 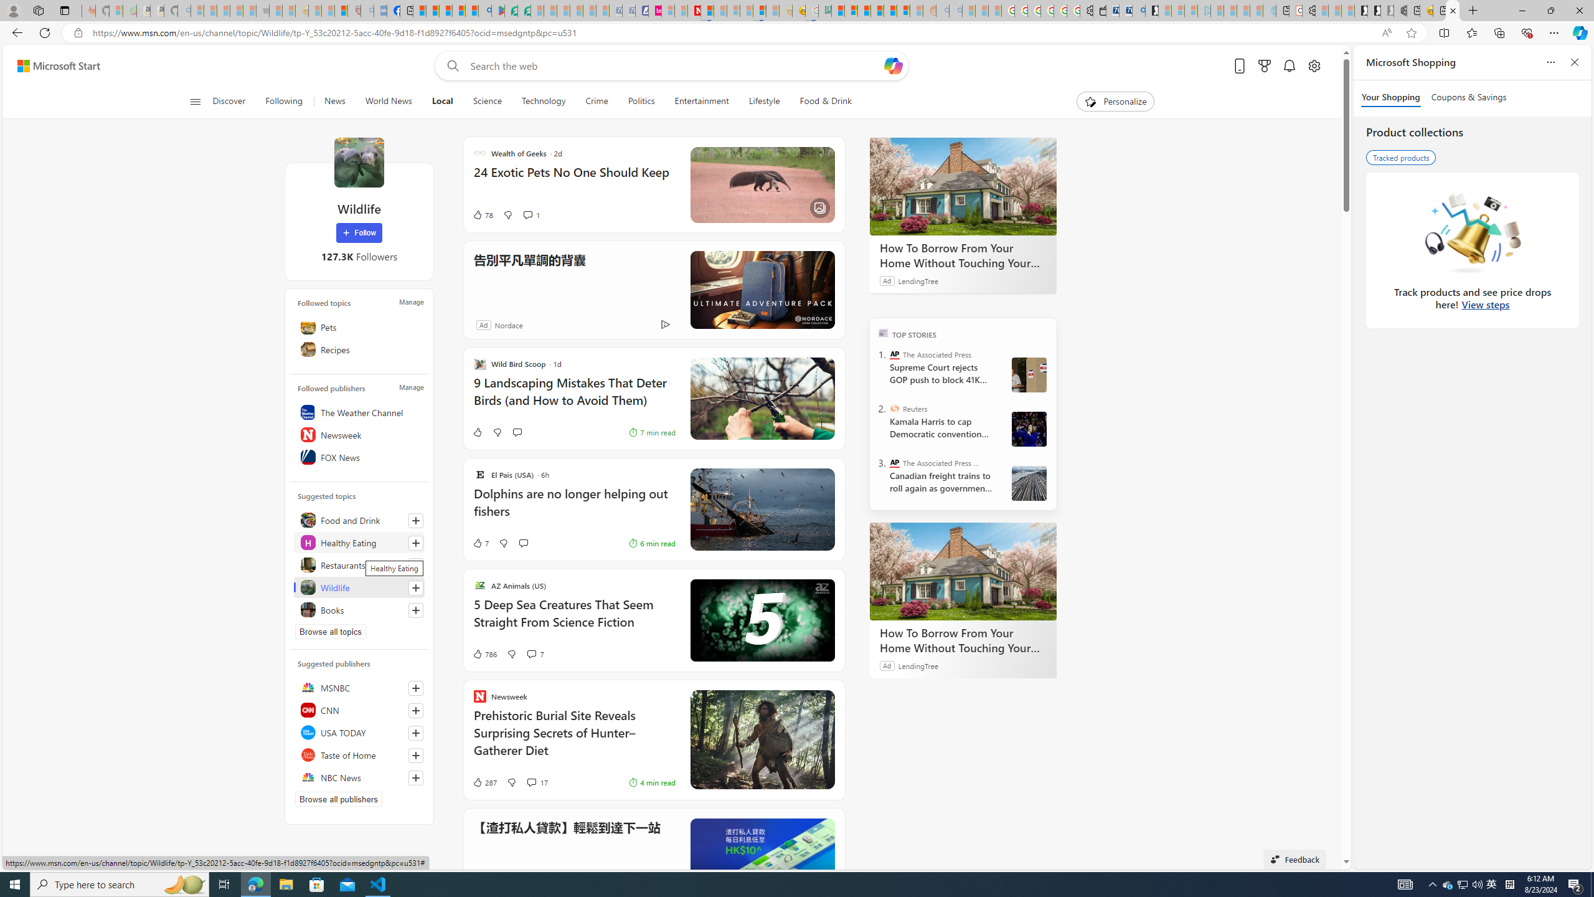 What do you see at coordinates (574, 508) in the screenshot?
I see `Dolphins are no longer helping out fishers` at bounding box center [574, 508].